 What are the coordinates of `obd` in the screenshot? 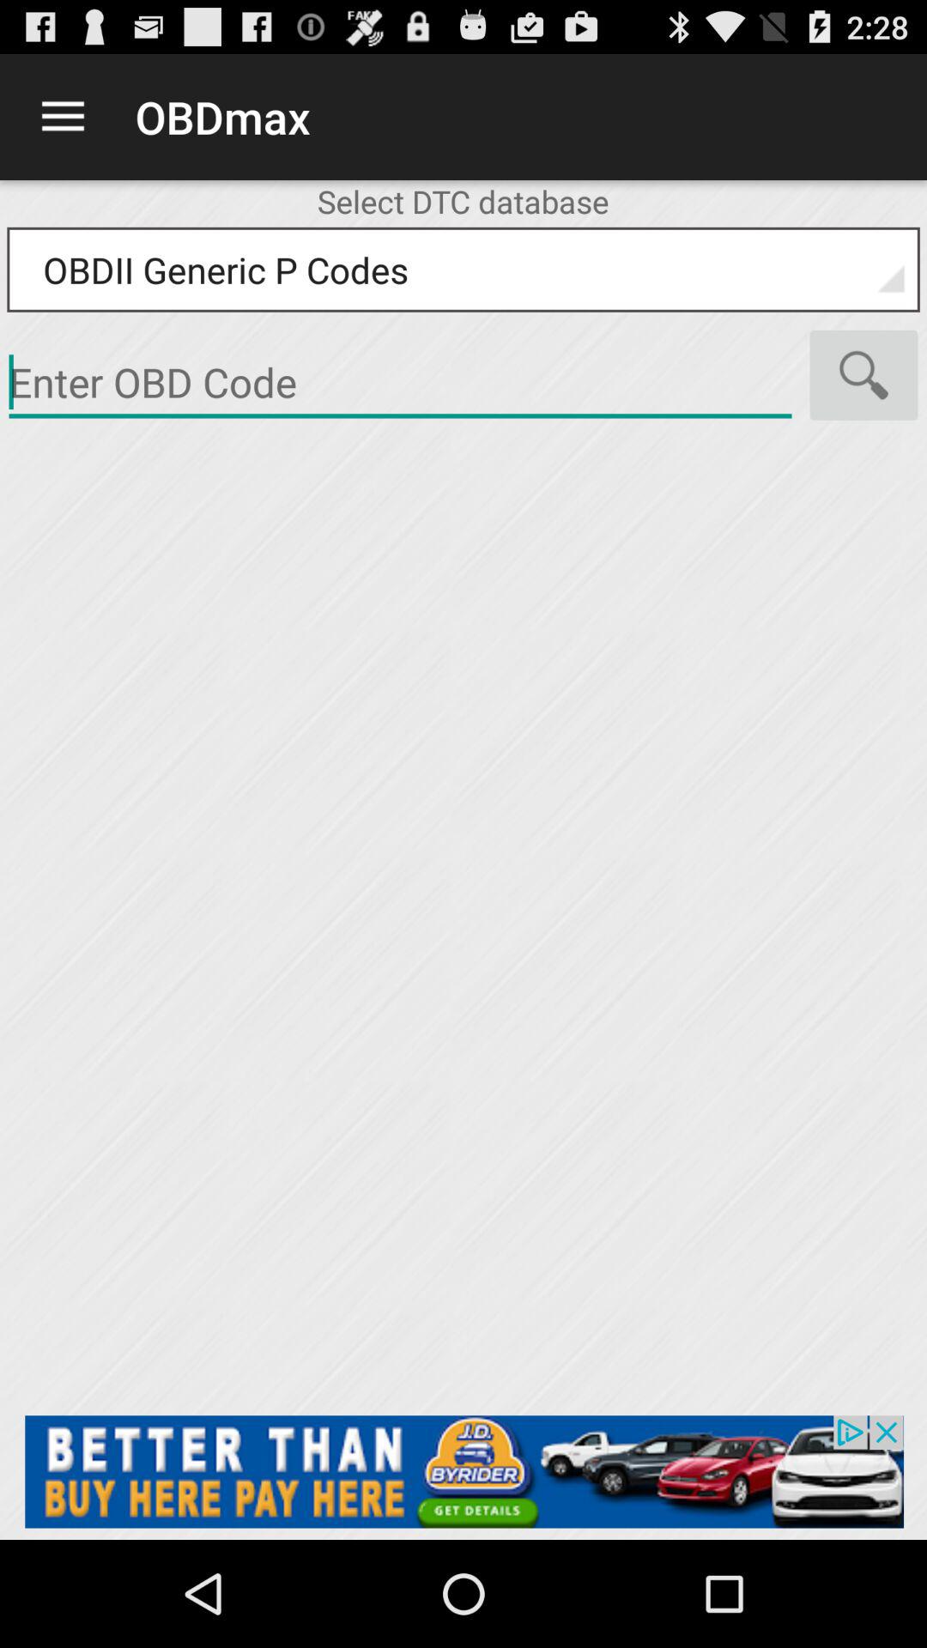 It's located at (400, 383).